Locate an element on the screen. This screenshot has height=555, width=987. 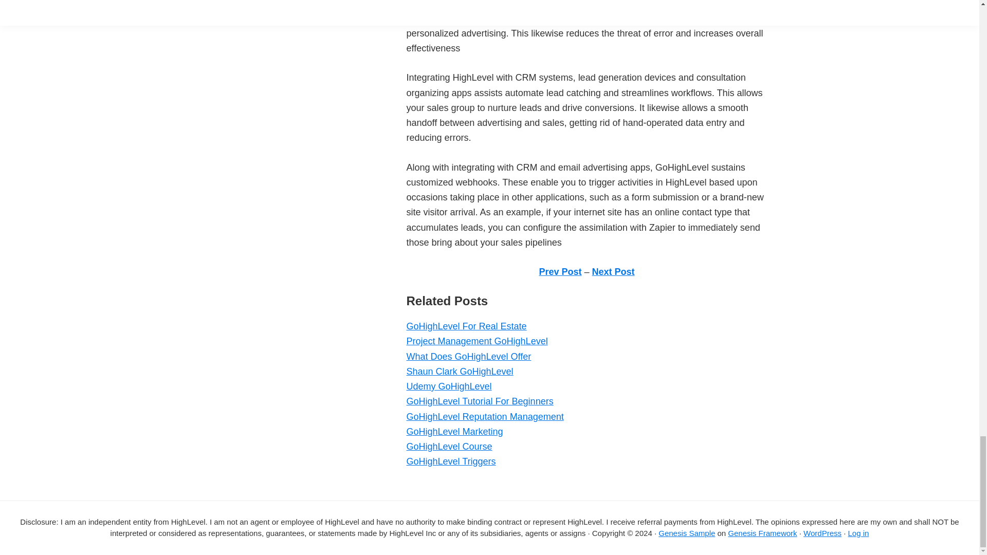
Project Management GoHighLevel is located at coordinates (477, 341).